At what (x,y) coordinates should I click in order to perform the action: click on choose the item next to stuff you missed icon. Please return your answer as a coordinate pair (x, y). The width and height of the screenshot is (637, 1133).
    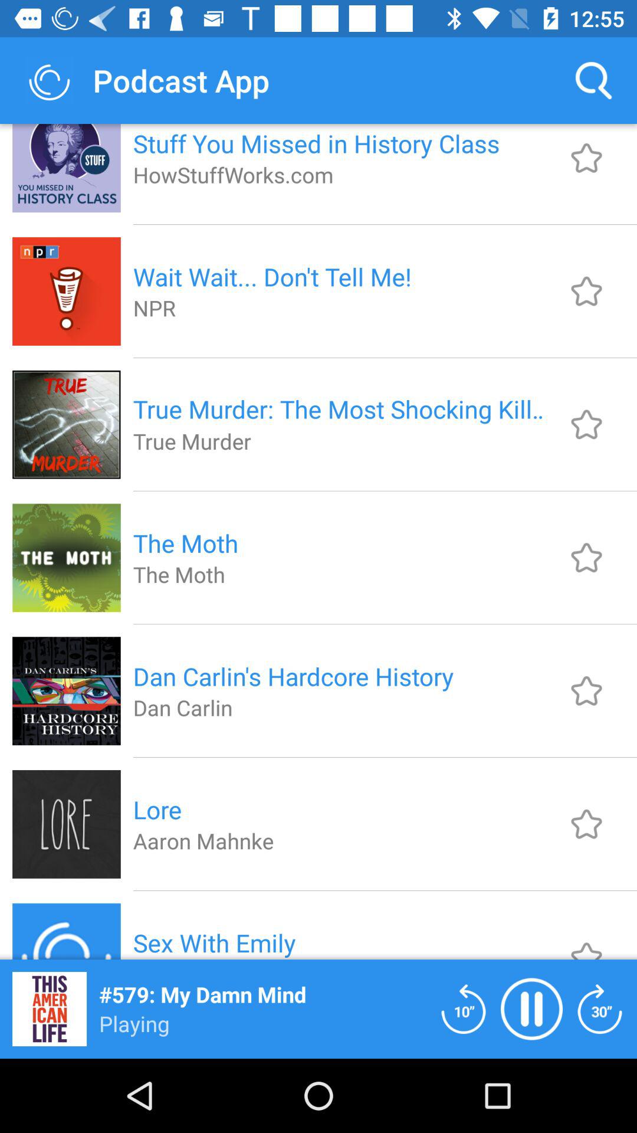
    Looking at the image, I should click on (593, 80).